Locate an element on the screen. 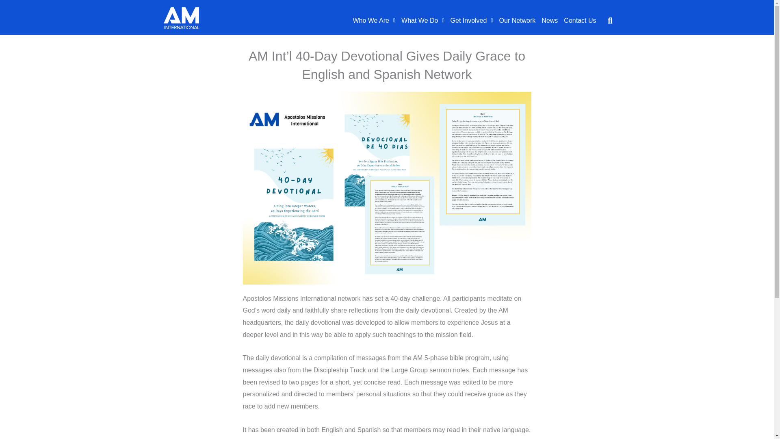 This screenshot has height=439, width=780. Get Involved is located at coordinates (472, 21).